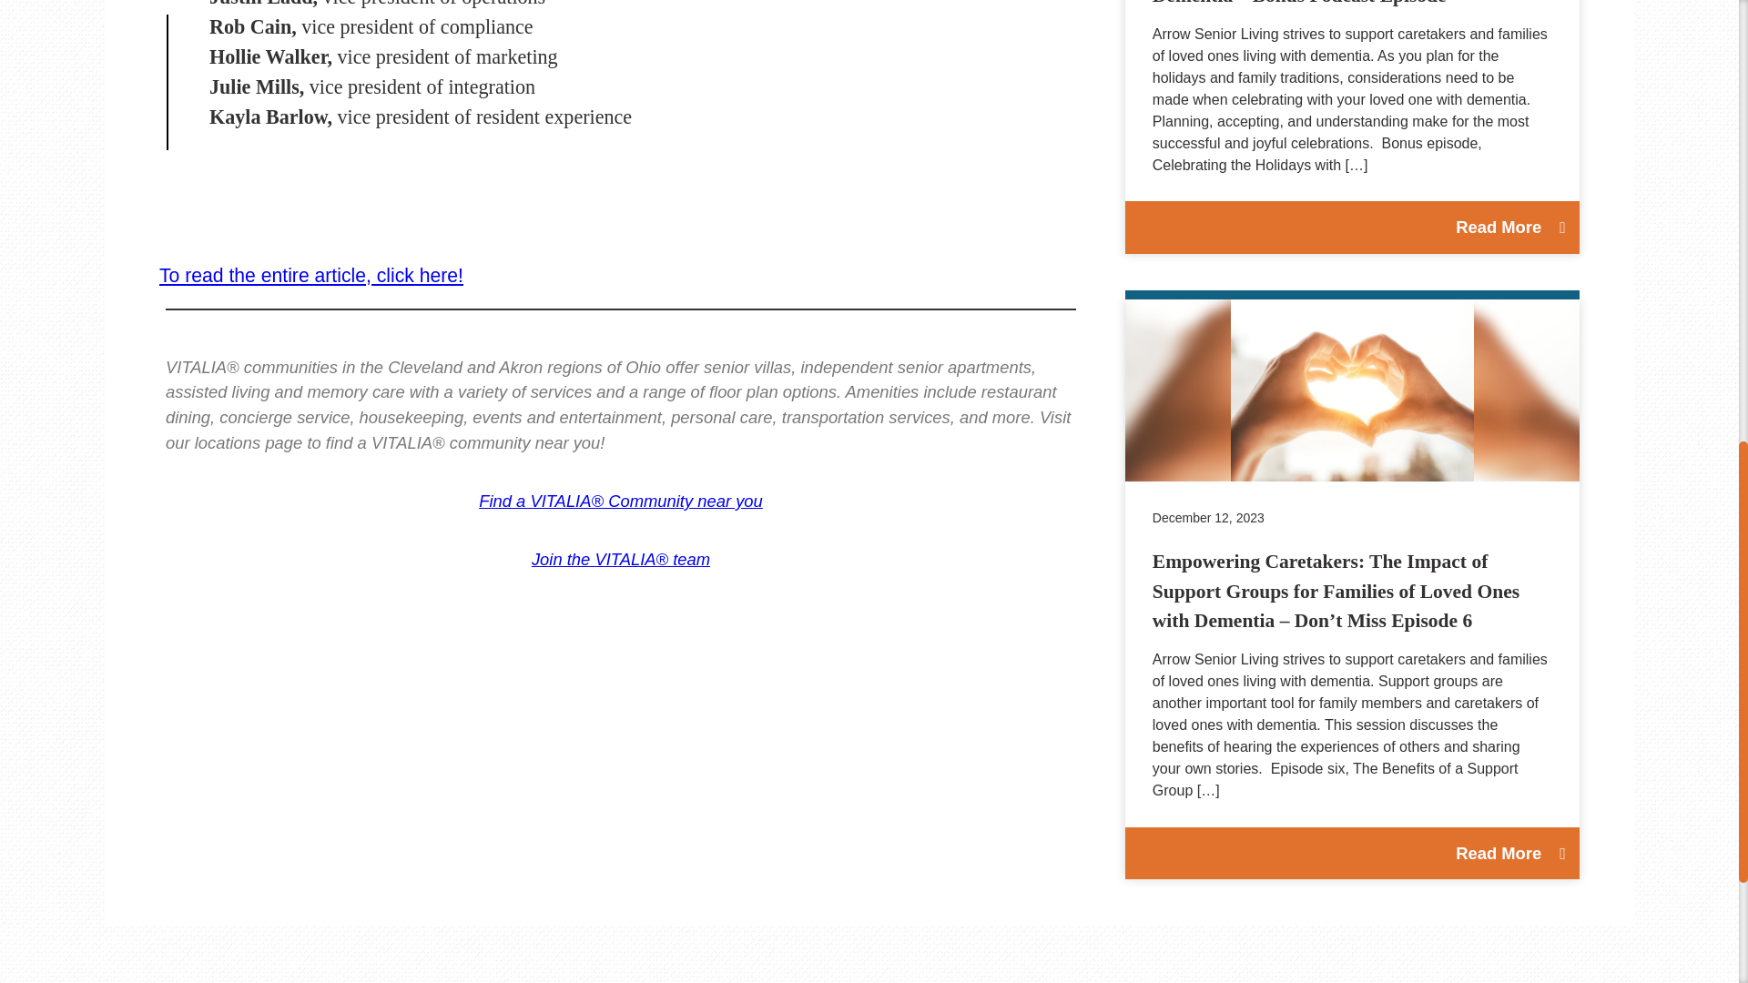 The width and height of the screenshot is (1748, 983). Describe the element at coordinates (310, 275) in the screenshot. I see `To read the entire article, click here!` at that location.